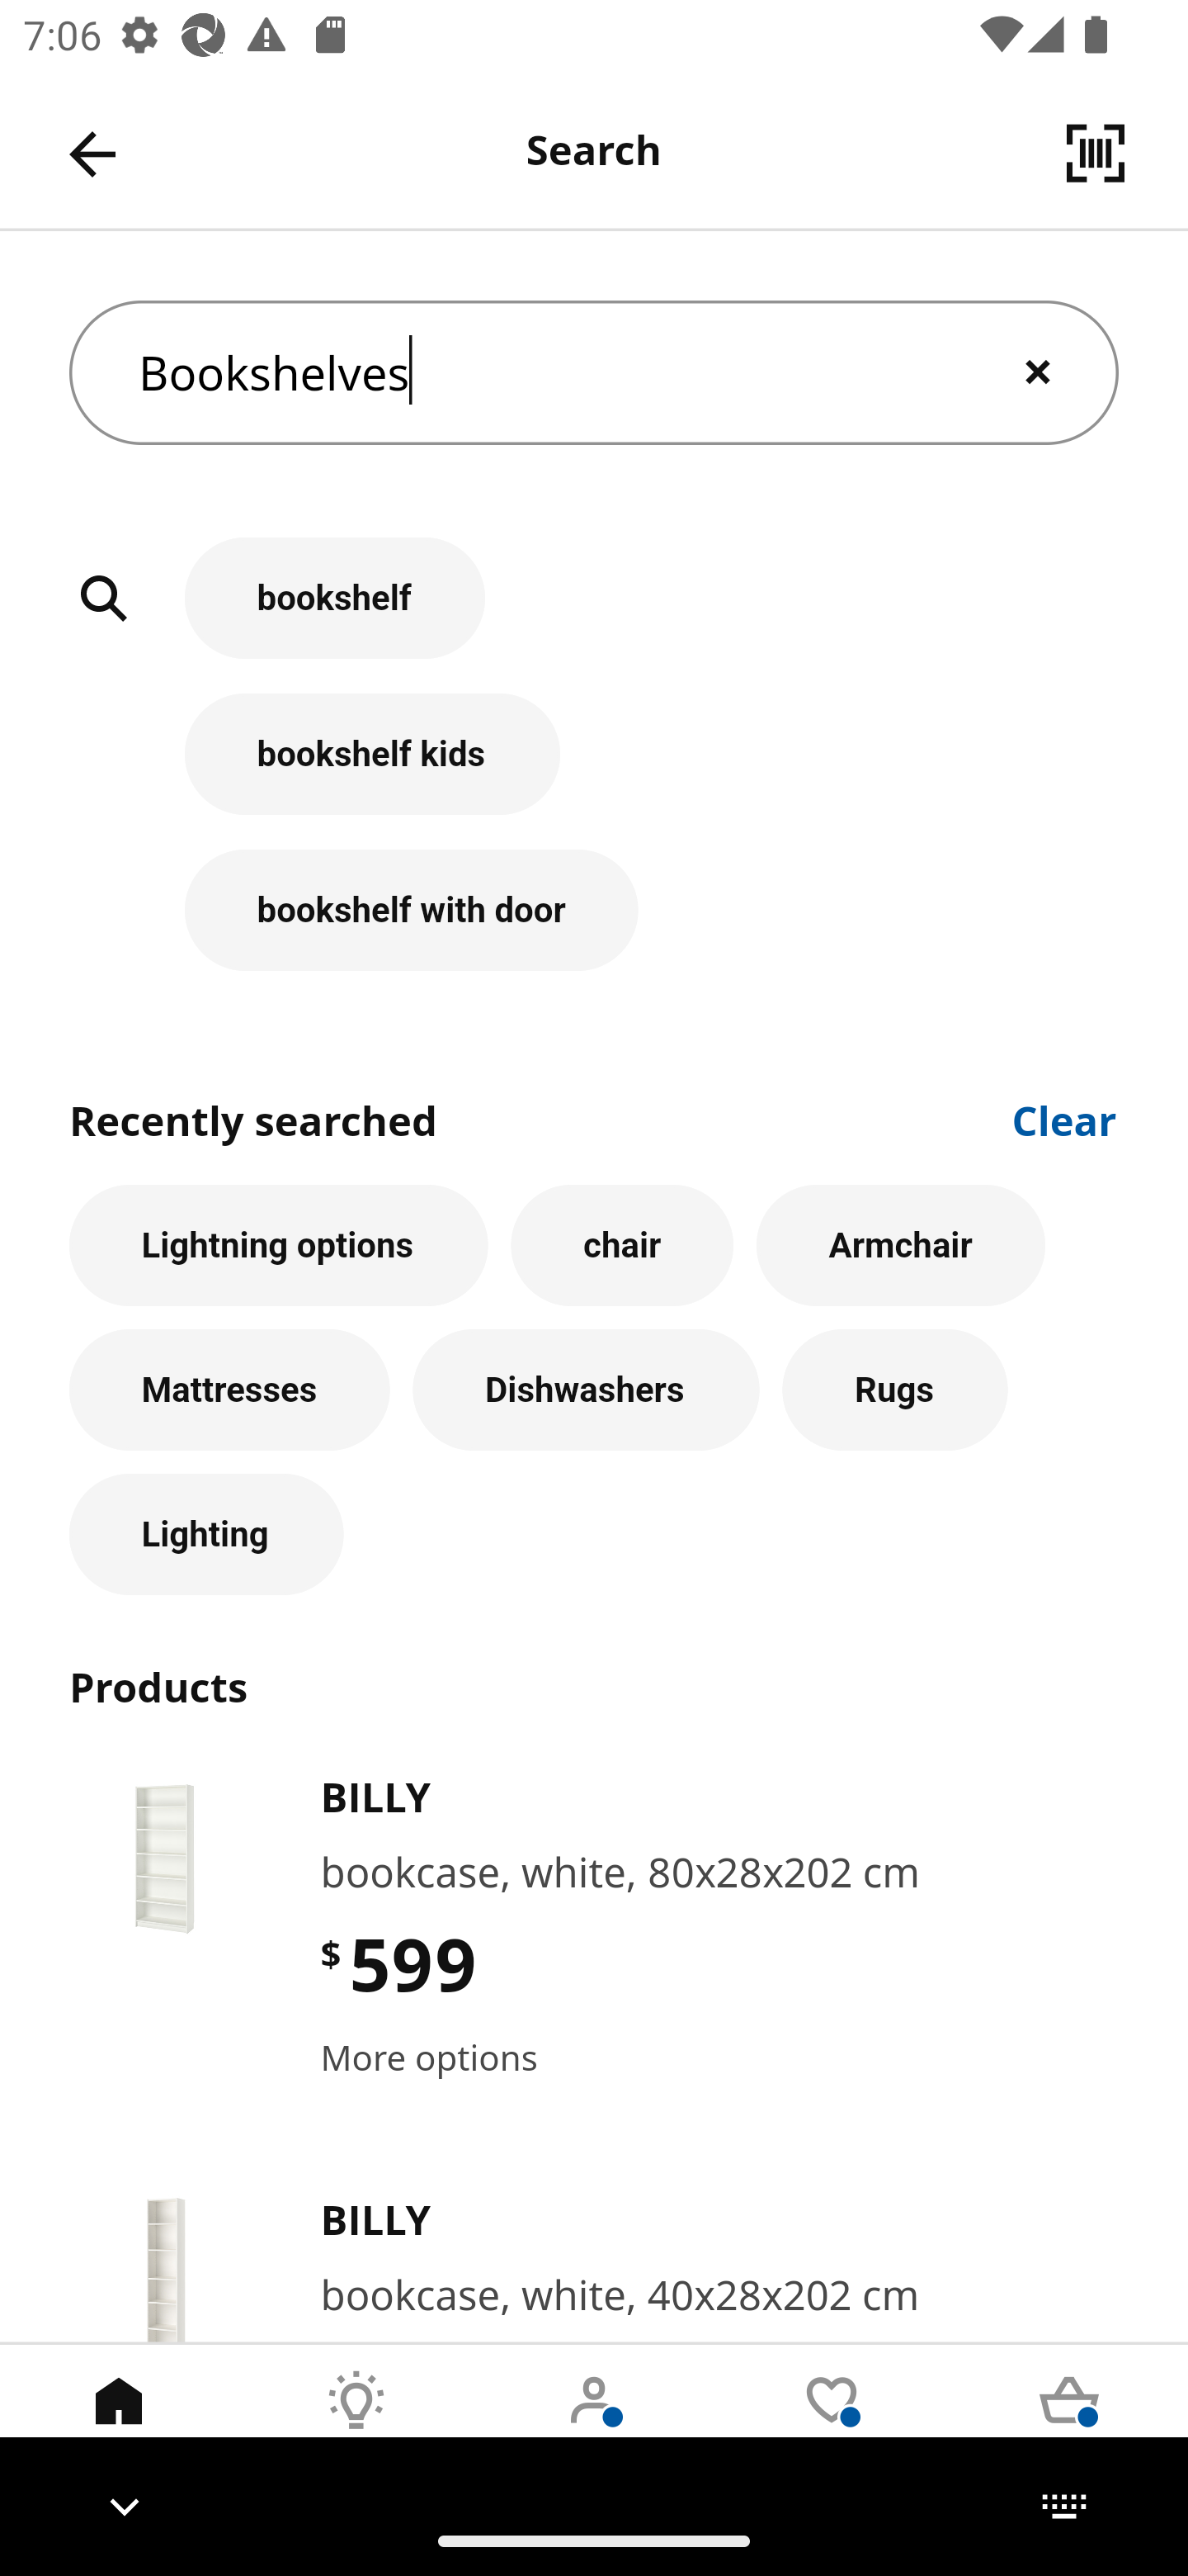 The image size is (1188, 2576). I want to click on Bookshelves, so click(594, 373).